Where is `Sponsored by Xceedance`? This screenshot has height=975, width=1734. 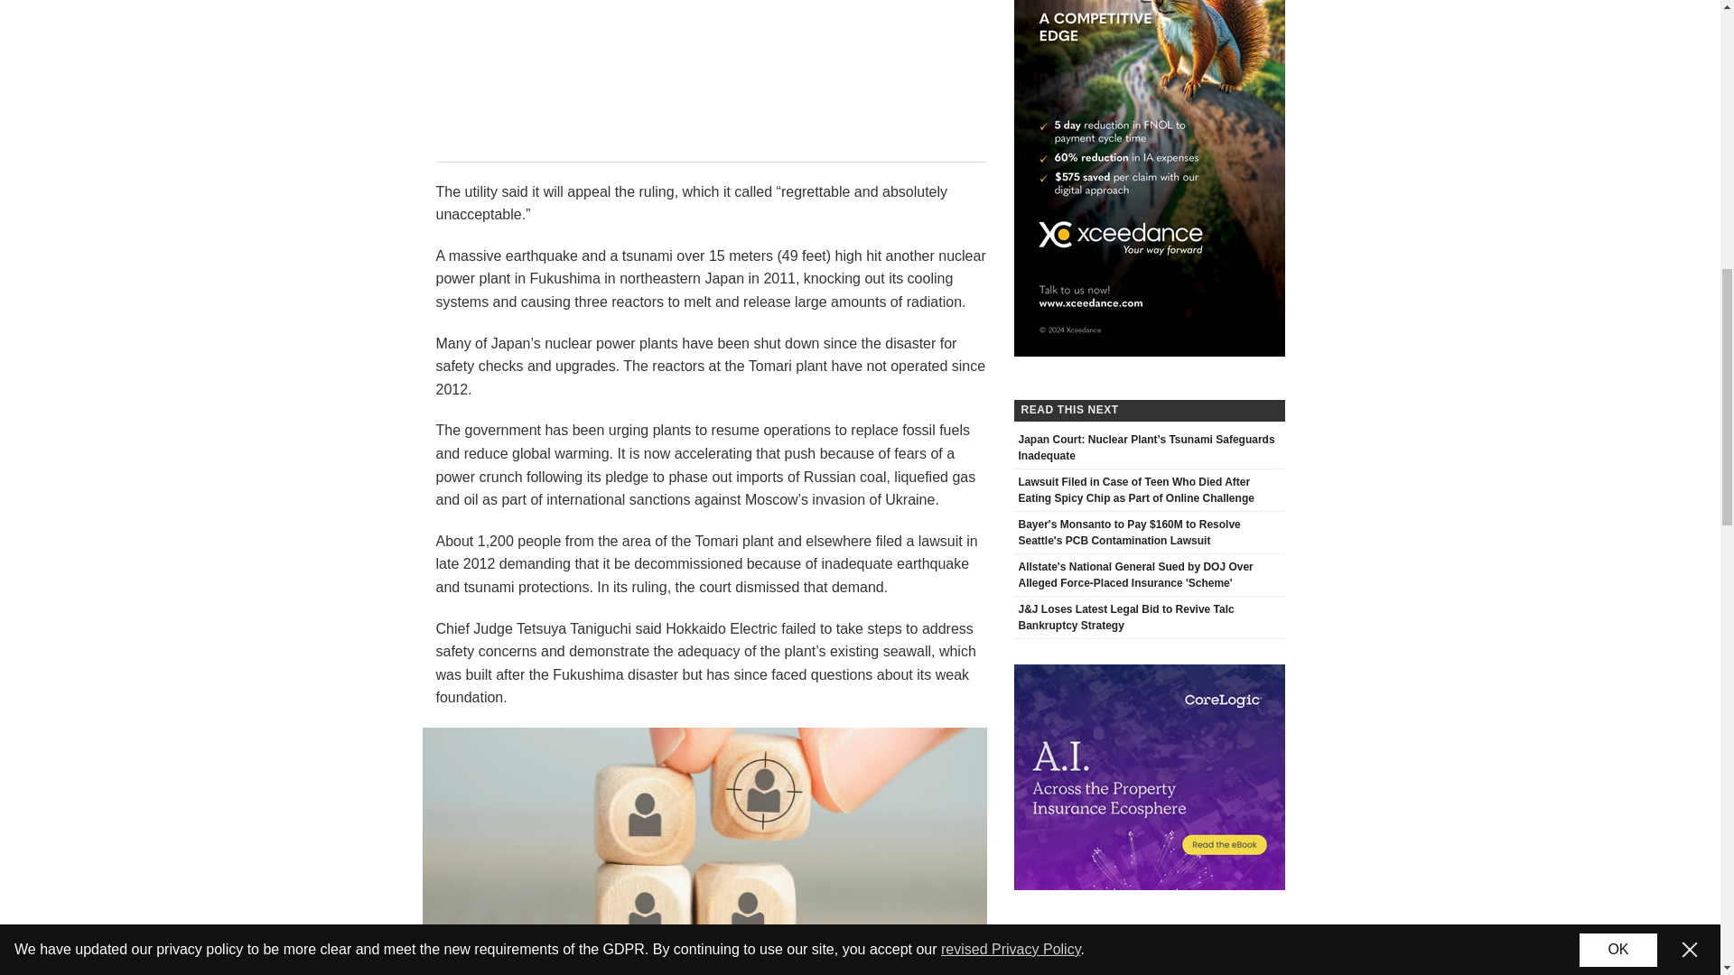
Sponsored by Xceedance is located at coordinates (1149, 43).